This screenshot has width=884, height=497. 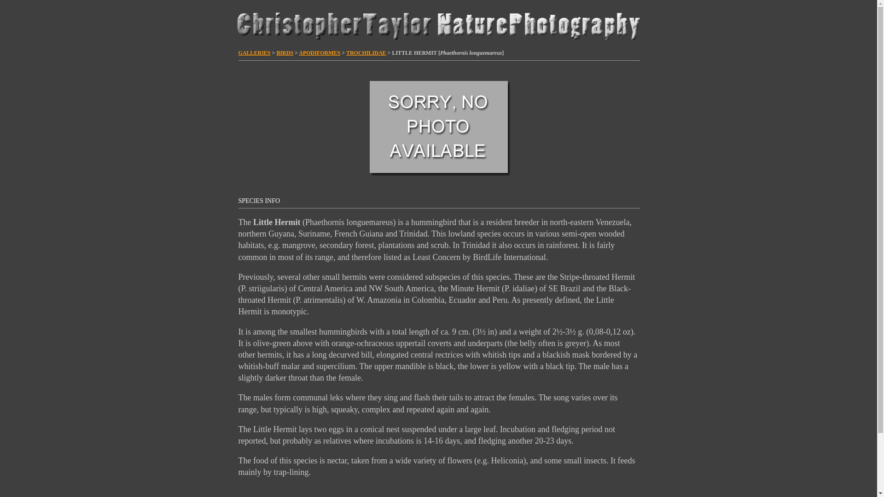 I want to click on TROCHILIDAE, so click(x=366, y=53).